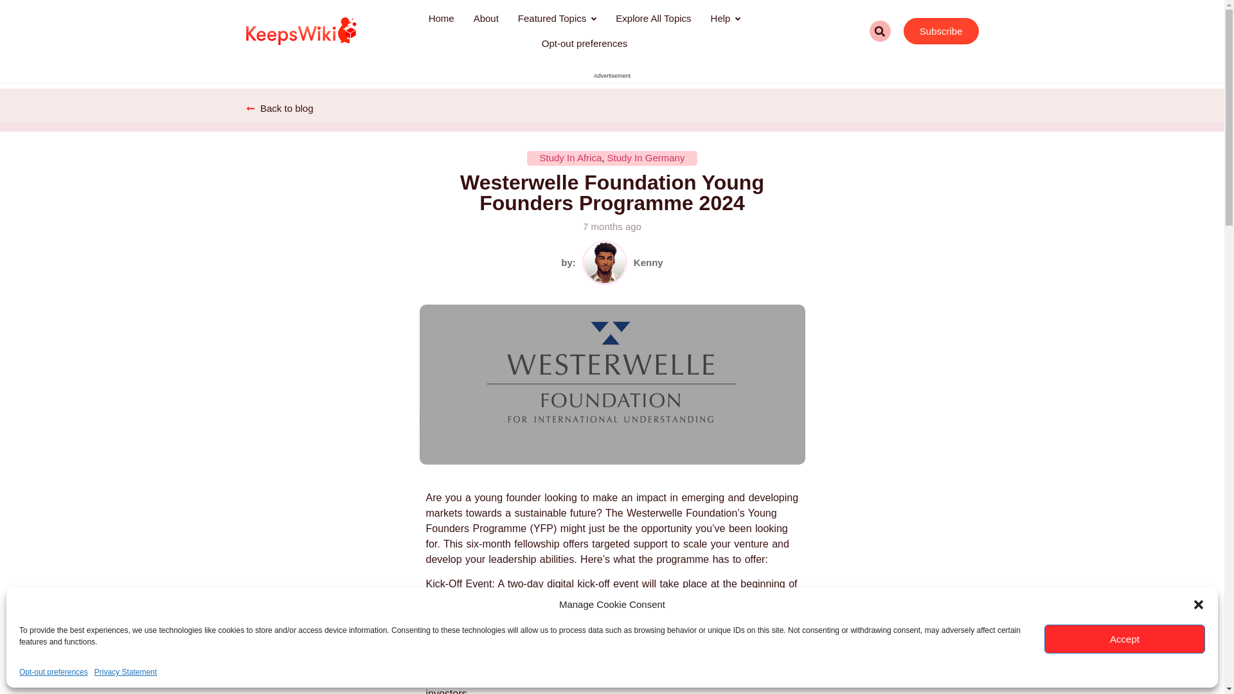 This screenshot has width=1234, height=694. What do you see at coordinates (125, 672) in the screenshot?
I see `Privacy Statement` at bounding box center [125, 672].